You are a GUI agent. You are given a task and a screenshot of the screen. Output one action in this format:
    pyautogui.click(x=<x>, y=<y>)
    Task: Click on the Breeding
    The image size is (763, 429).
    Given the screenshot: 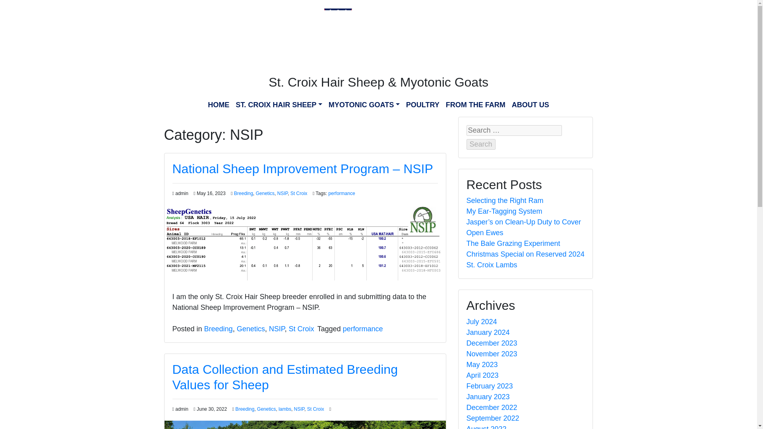 What is the action you would take?
    pyautogui.click(x=244, y=409)
    